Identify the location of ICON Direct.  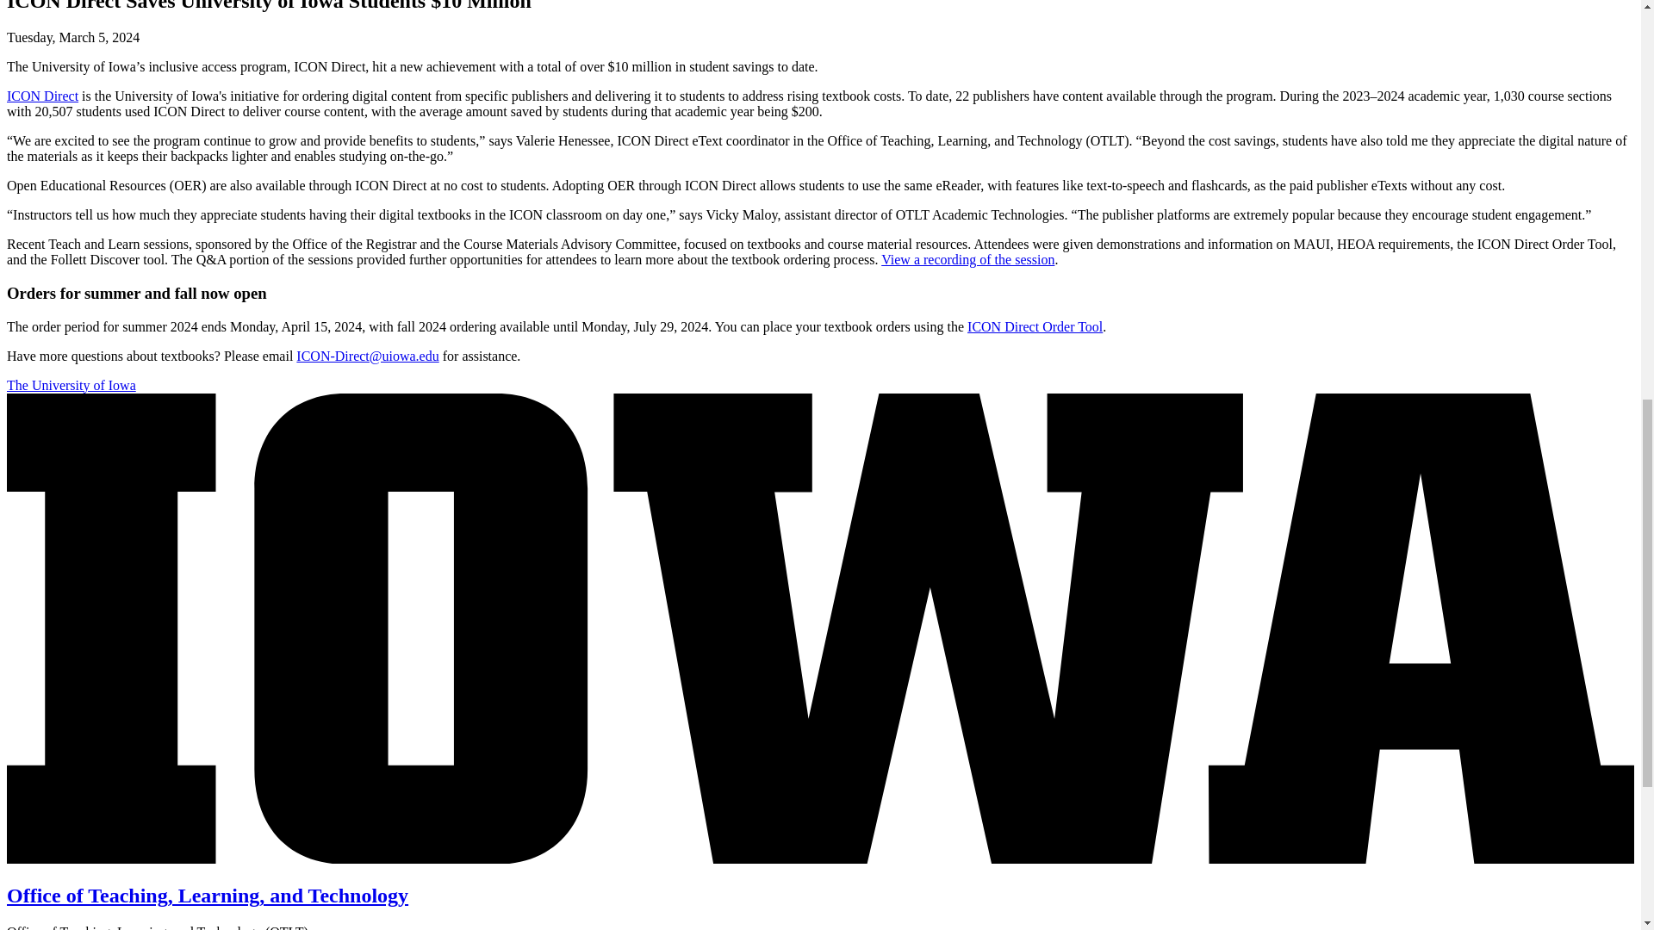
(41, 95).